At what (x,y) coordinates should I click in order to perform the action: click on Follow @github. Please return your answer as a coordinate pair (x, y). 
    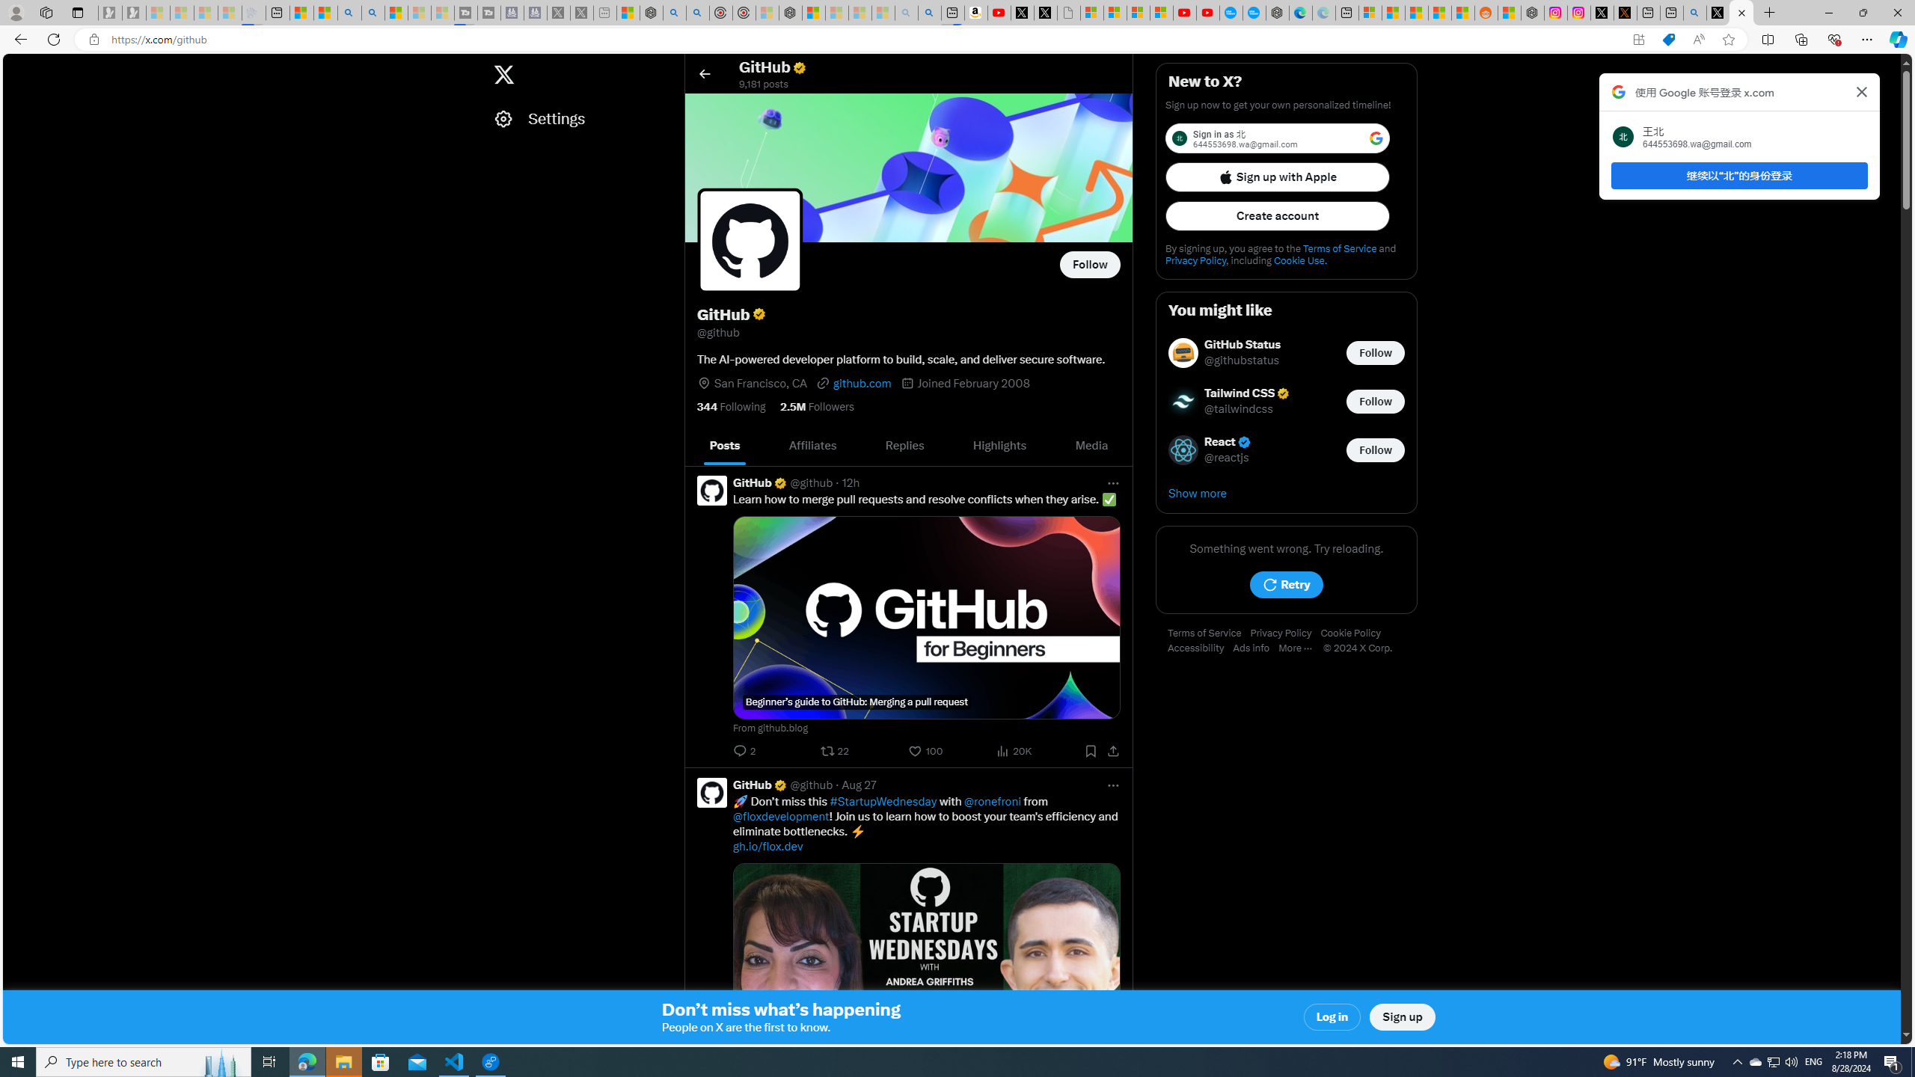
    Looking at the image, I should click on (1091, 265).